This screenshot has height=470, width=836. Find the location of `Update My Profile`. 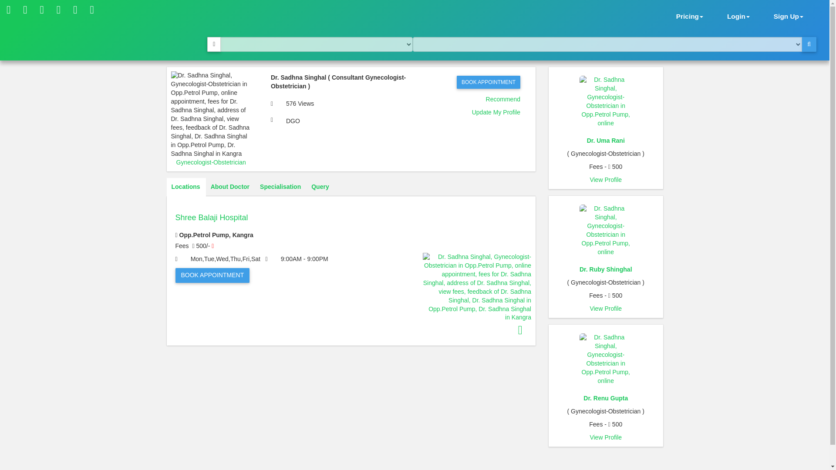

Update My Profile is located at coordinates (496, 112).